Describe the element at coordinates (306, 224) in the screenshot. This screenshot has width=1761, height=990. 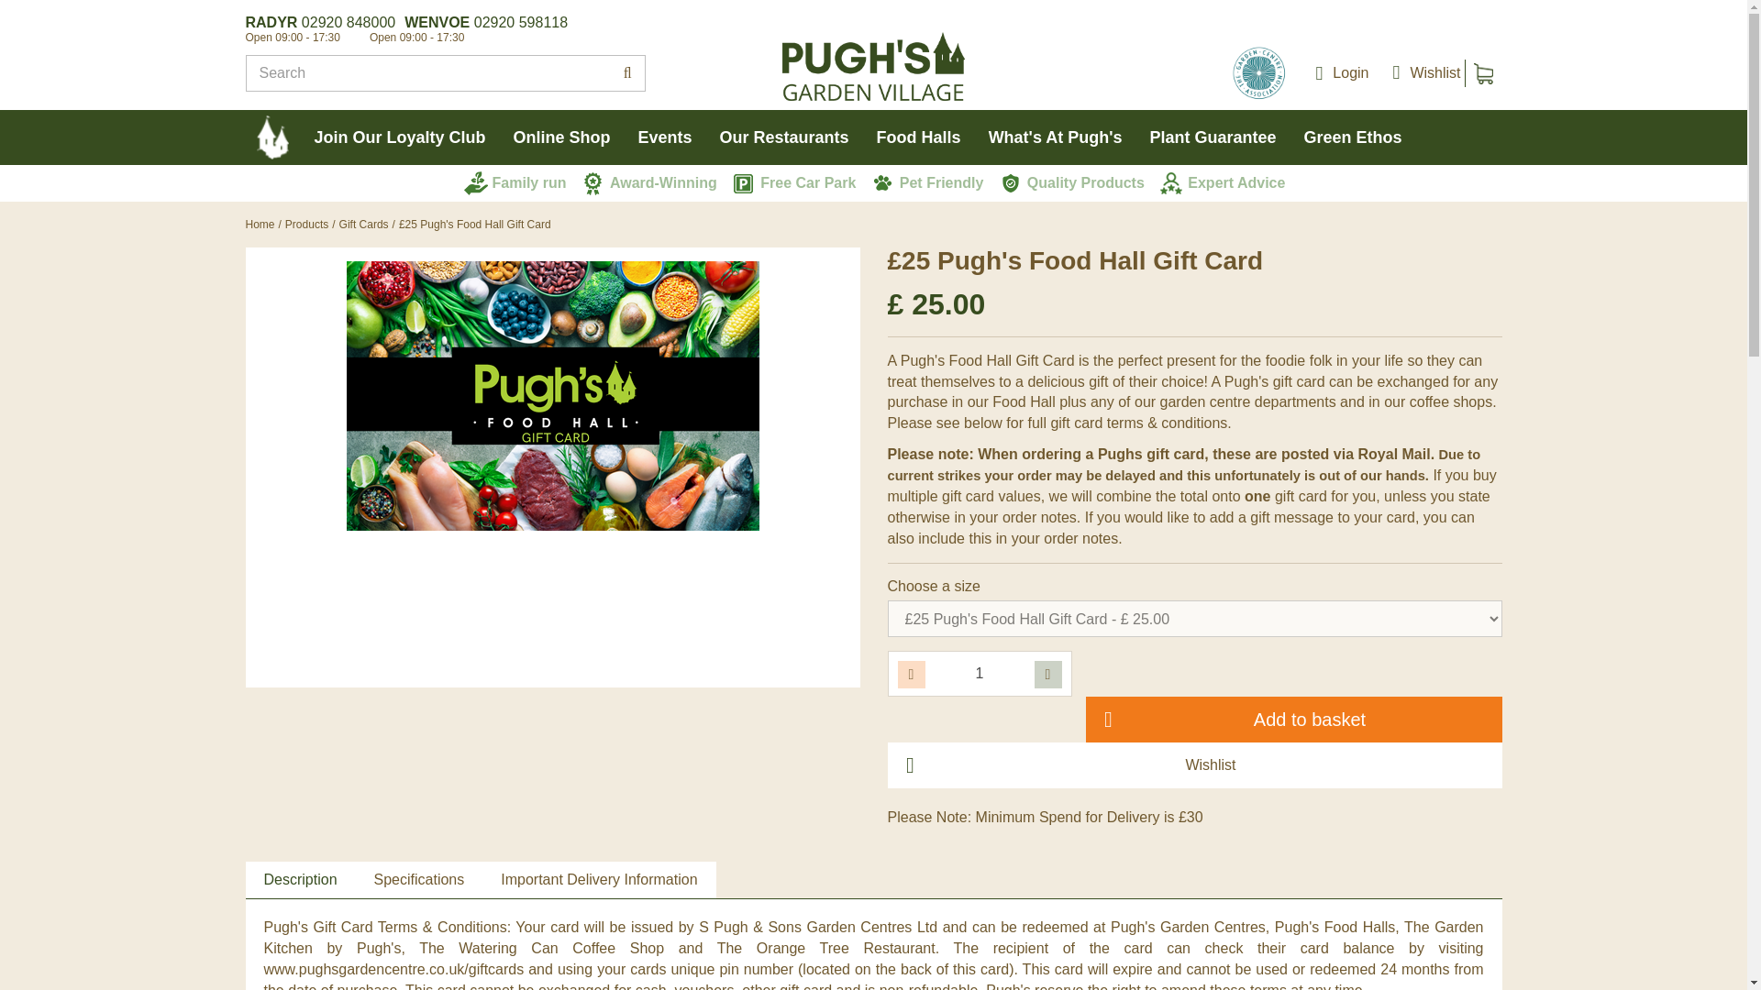
I see `Products` at that location.